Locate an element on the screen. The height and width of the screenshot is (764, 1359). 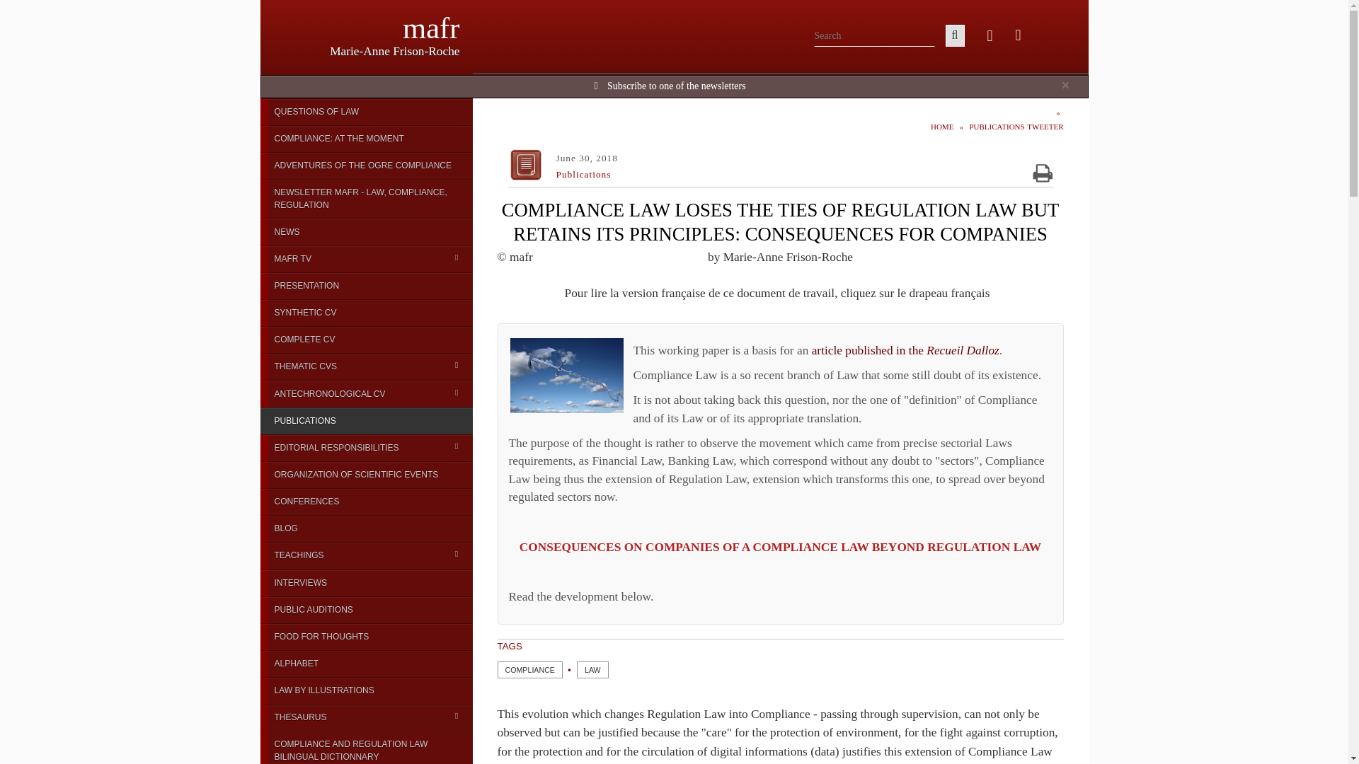
Subscribe to one of the newsletters is located at coordinates (677, 86).